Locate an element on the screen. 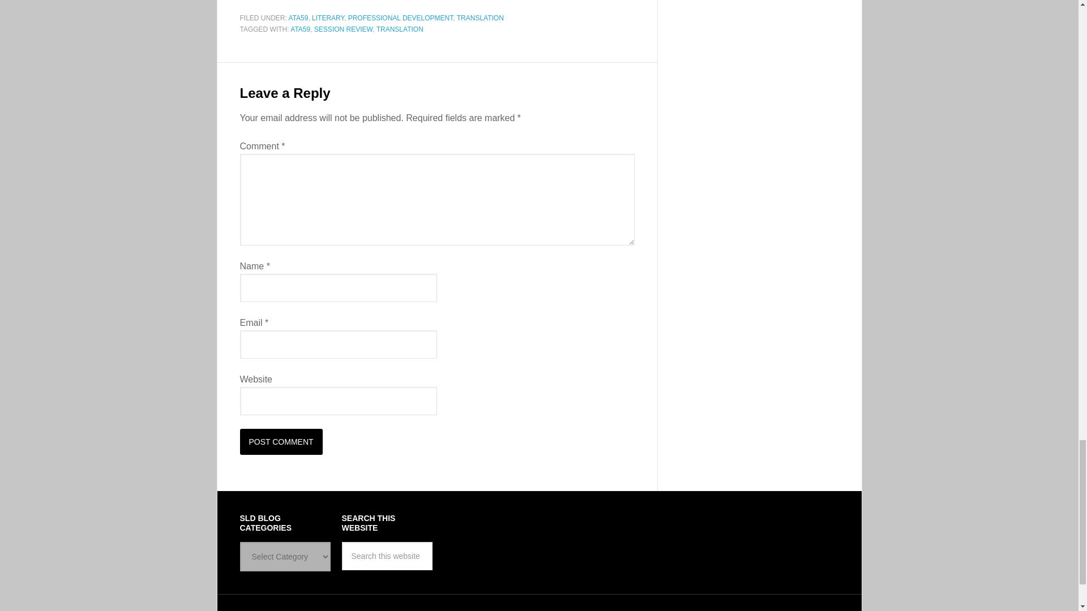 Image resolution: width=1087 pixels, height=611 pixels. TRANSLATION is located at coordinates (480, 18).